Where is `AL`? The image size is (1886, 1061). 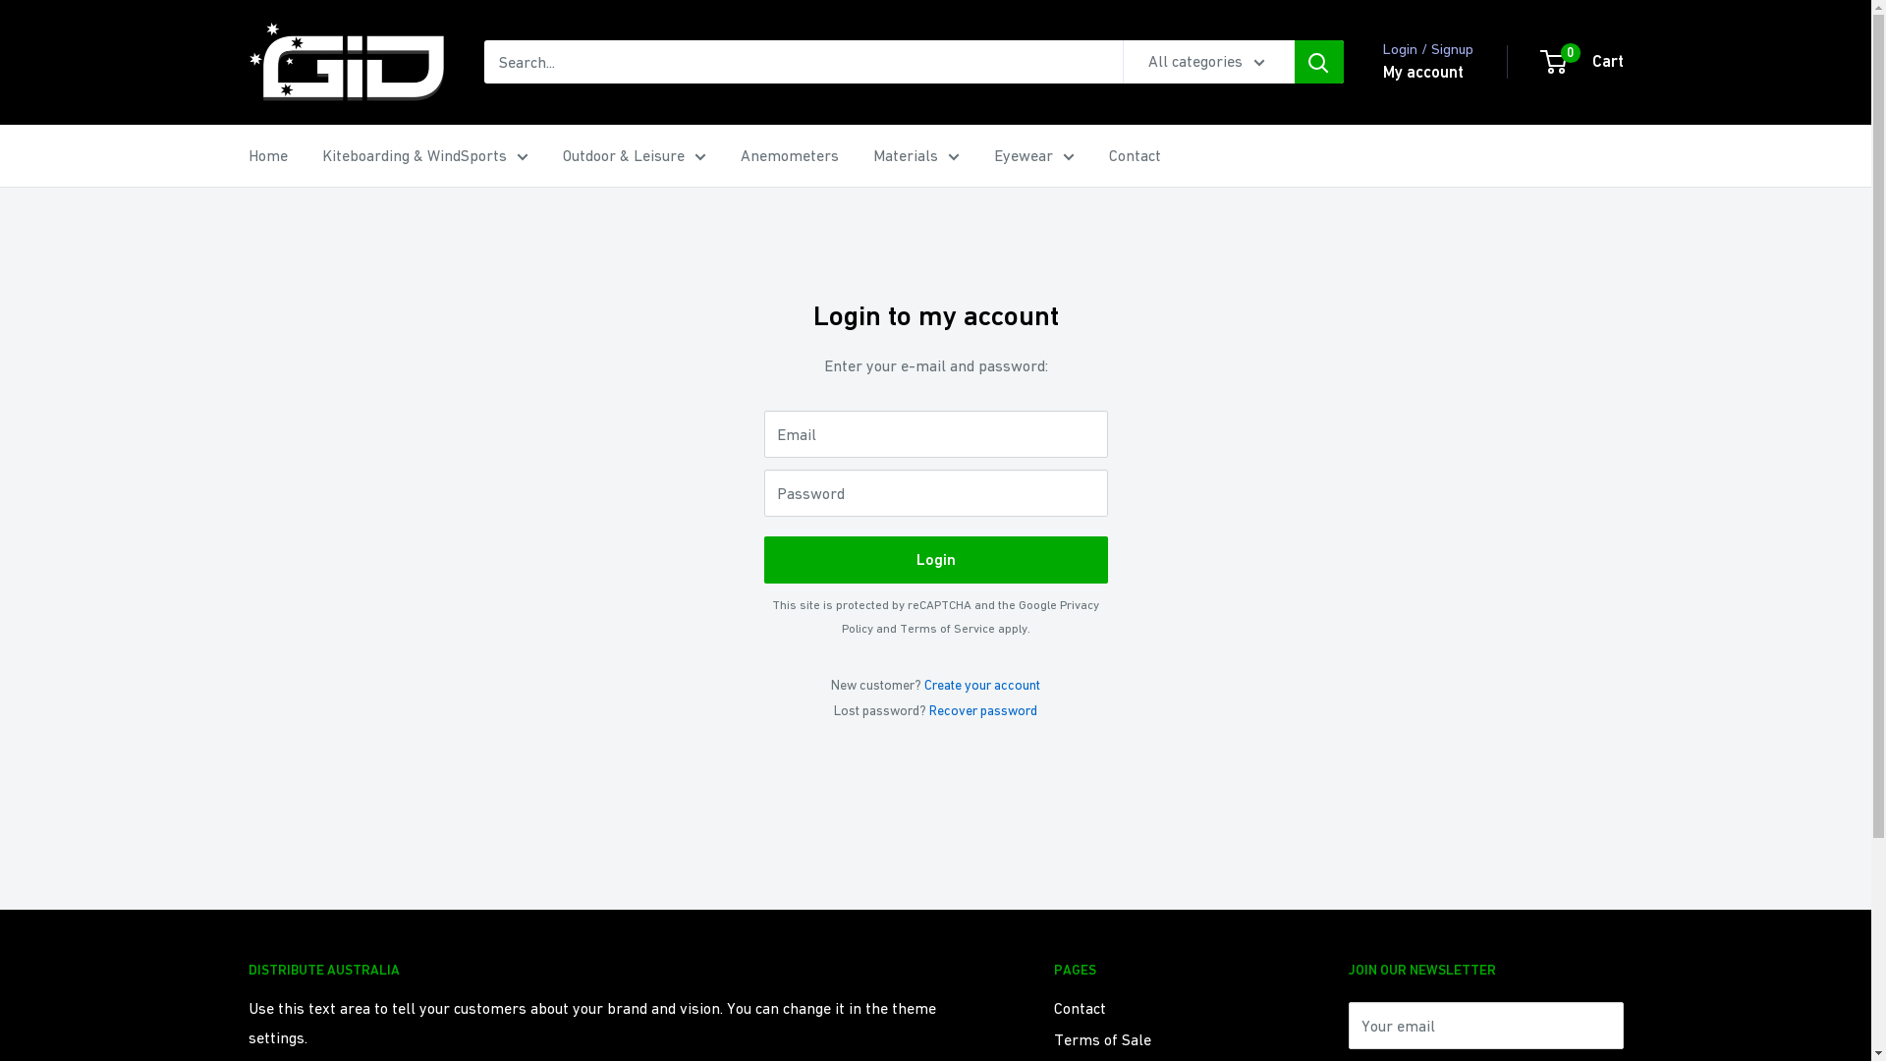 AL is located at coordinates (248, 963).